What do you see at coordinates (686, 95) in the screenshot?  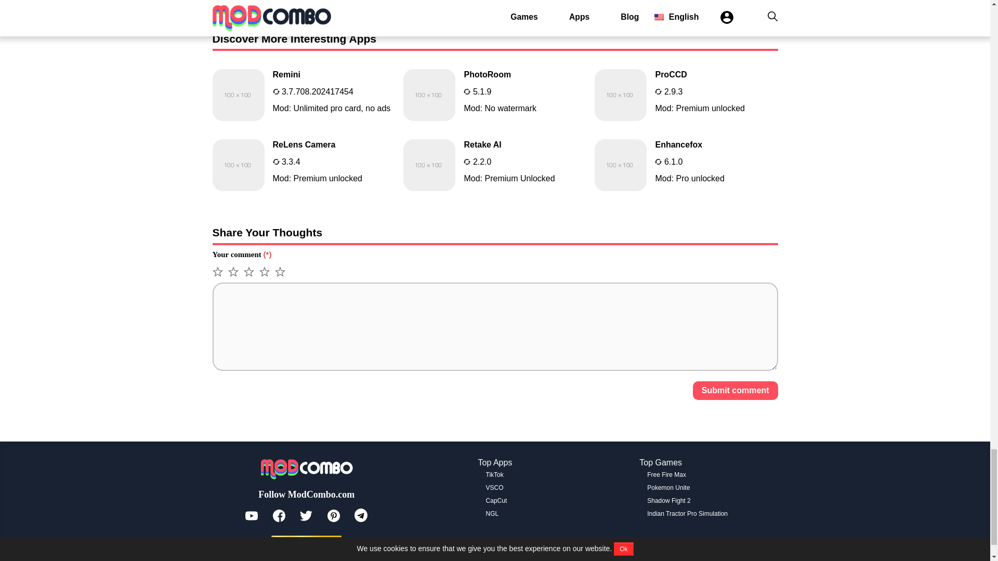 I see `NGL` at bounding box center [686, 95].